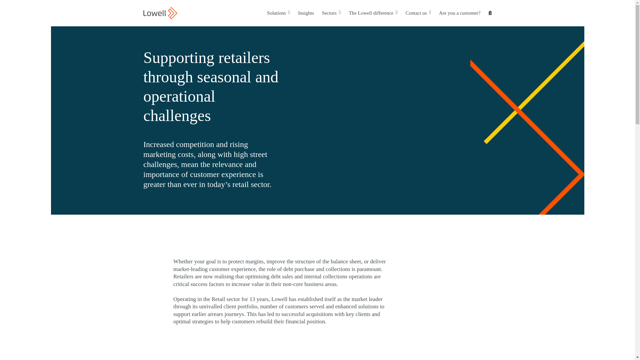 Image resolution: width=640 pixels, height=360 pixels. What do you see at coordinates (418, 13) in the screenshot?
I see `Contact us` at bounding box center [418, 13].